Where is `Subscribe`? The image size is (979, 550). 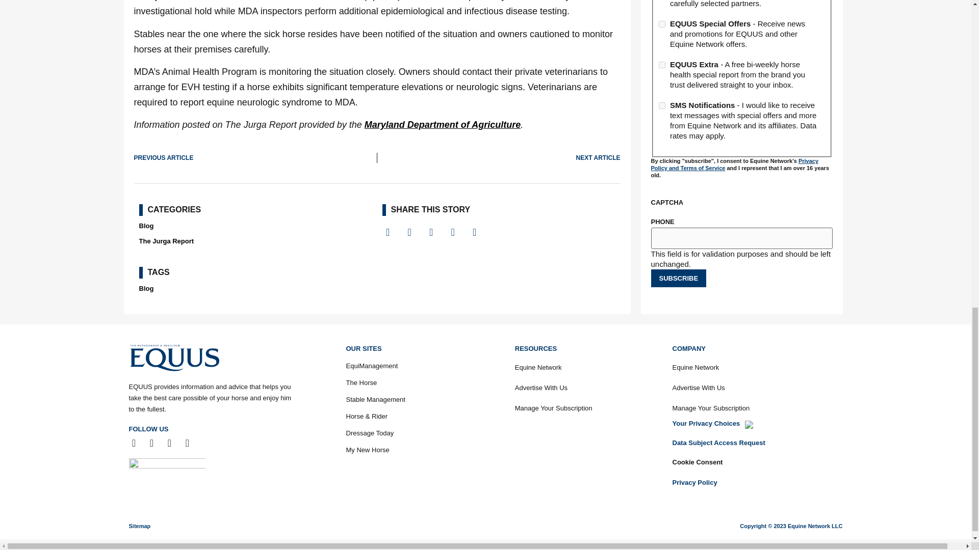
Subscribe is located at coordinates (678, 278).